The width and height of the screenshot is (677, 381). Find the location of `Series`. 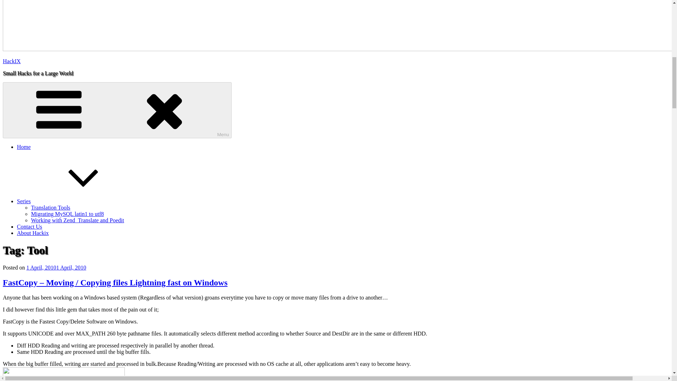

Series is located at coordinates (77, 201).